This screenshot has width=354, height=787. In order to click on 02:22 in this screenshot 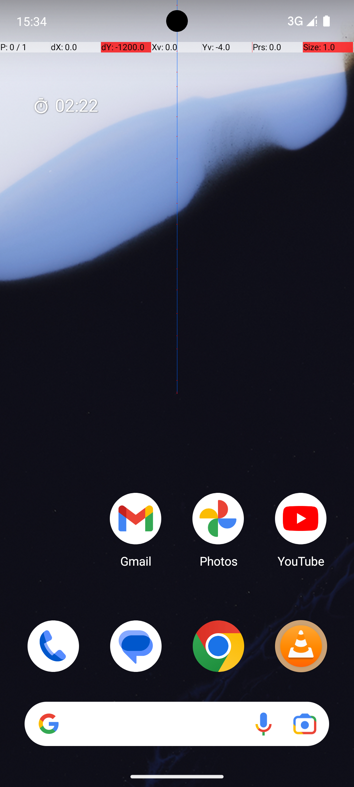, I will do `click(66, 106)`.